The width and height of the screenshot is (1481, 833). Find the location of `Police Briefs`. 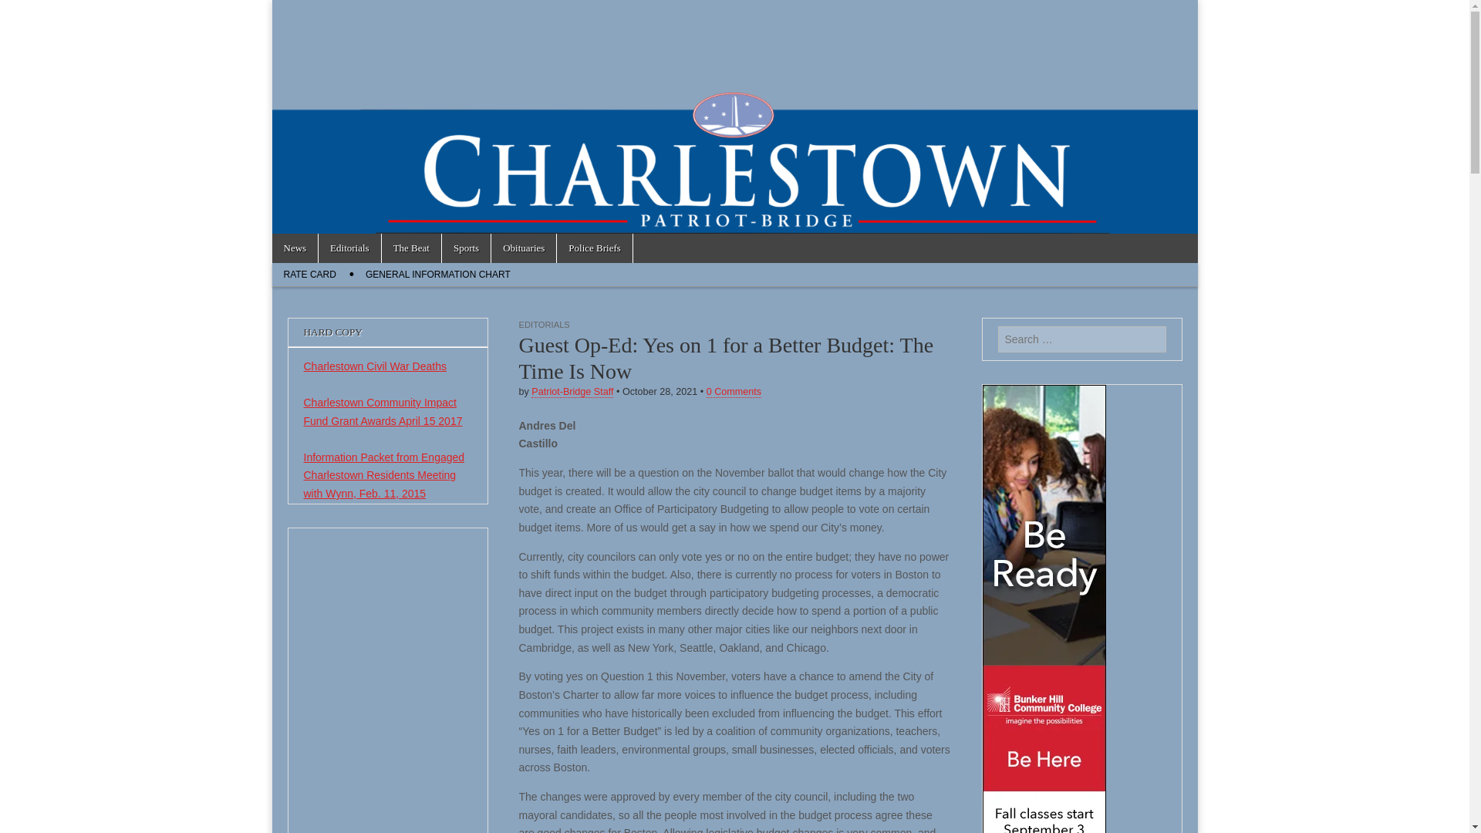

Police Briefs is located at coordinates (594, 248).